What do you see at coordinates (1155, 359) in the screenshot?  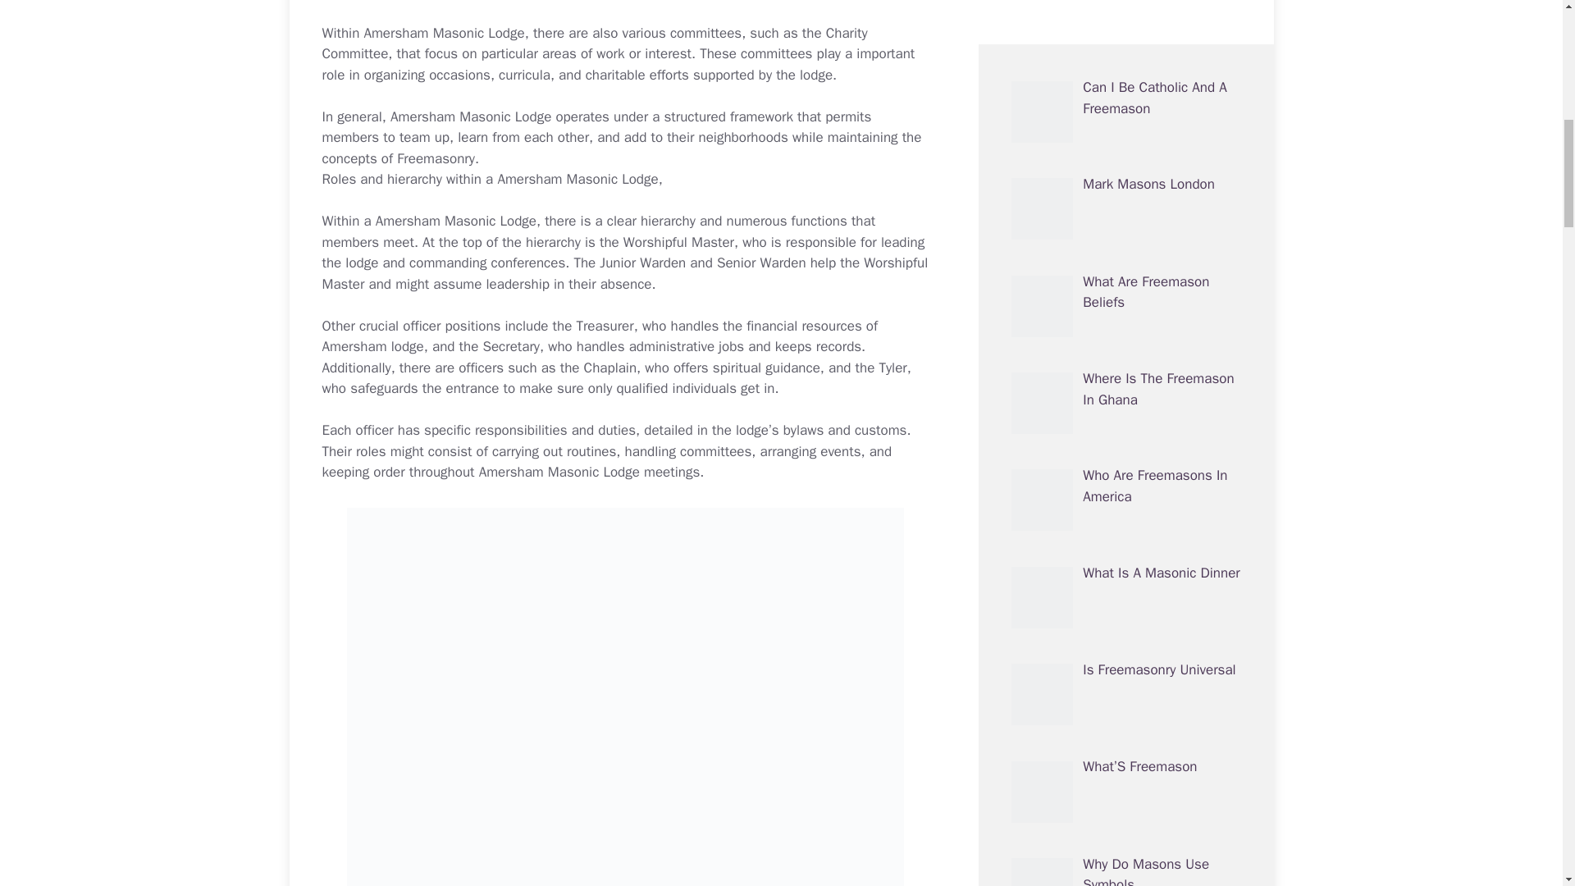 I see `How To Become A Freemason In California` at bounding box center [1155, 359].